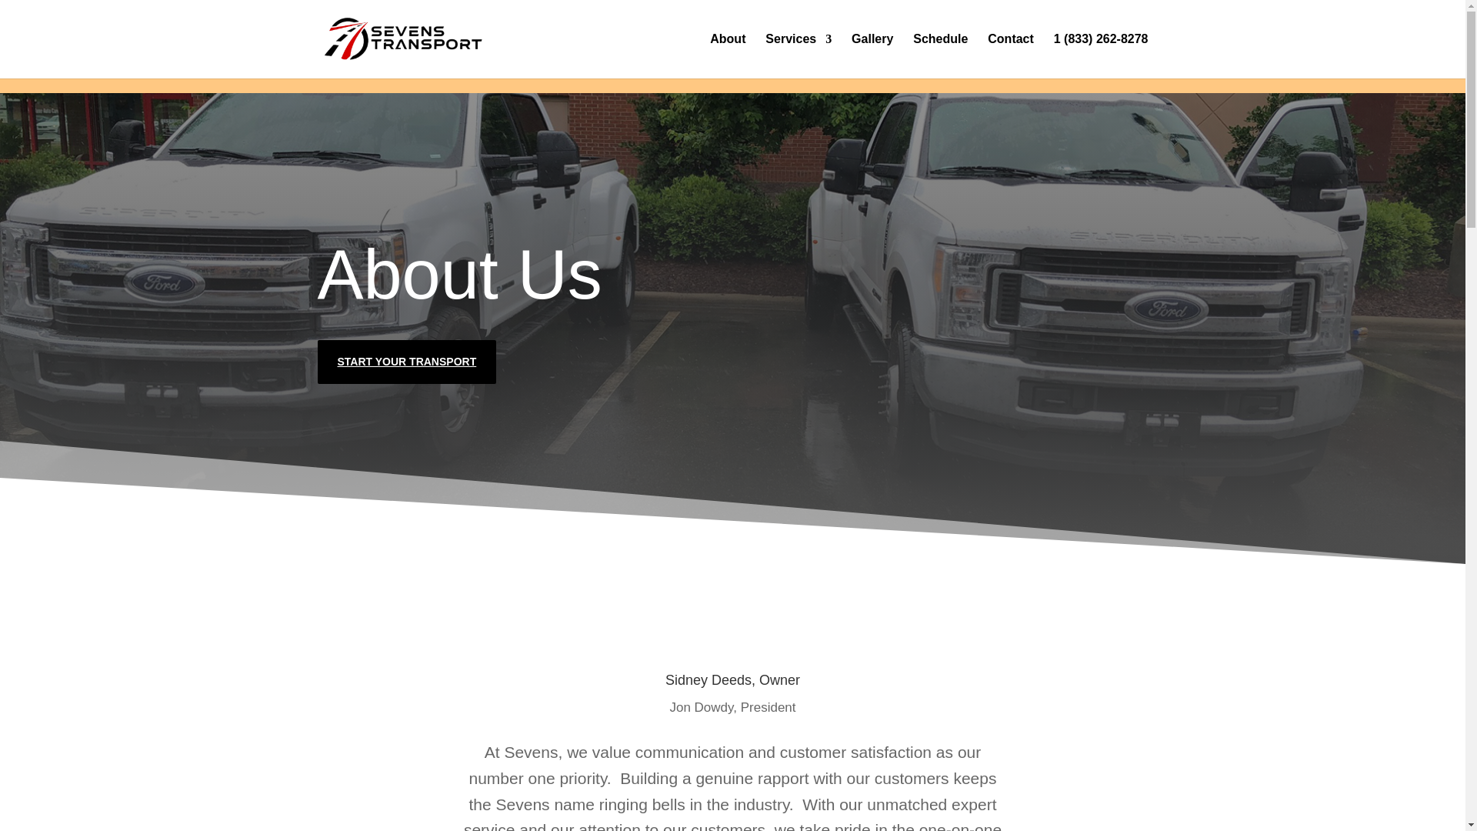 Image resolution: width=1477 pixels, height=831 pixels. Describe the element at coordinates (1011, 55) in the screenshot. I see `Contact` at that location.